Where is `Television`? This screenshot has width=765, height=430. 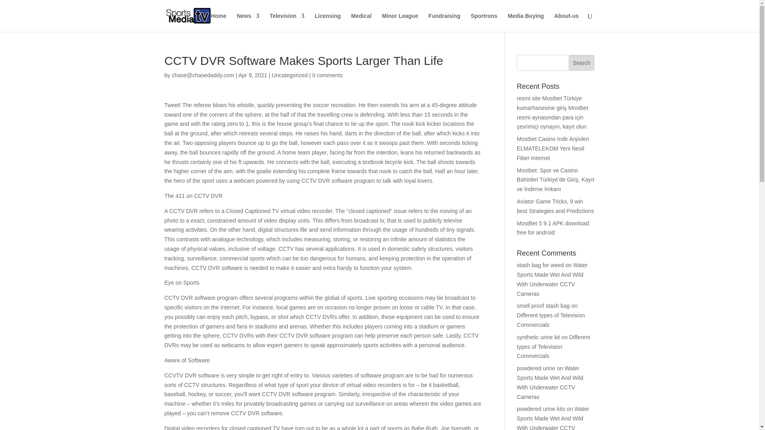 Television is located at coordinates (287, 22).